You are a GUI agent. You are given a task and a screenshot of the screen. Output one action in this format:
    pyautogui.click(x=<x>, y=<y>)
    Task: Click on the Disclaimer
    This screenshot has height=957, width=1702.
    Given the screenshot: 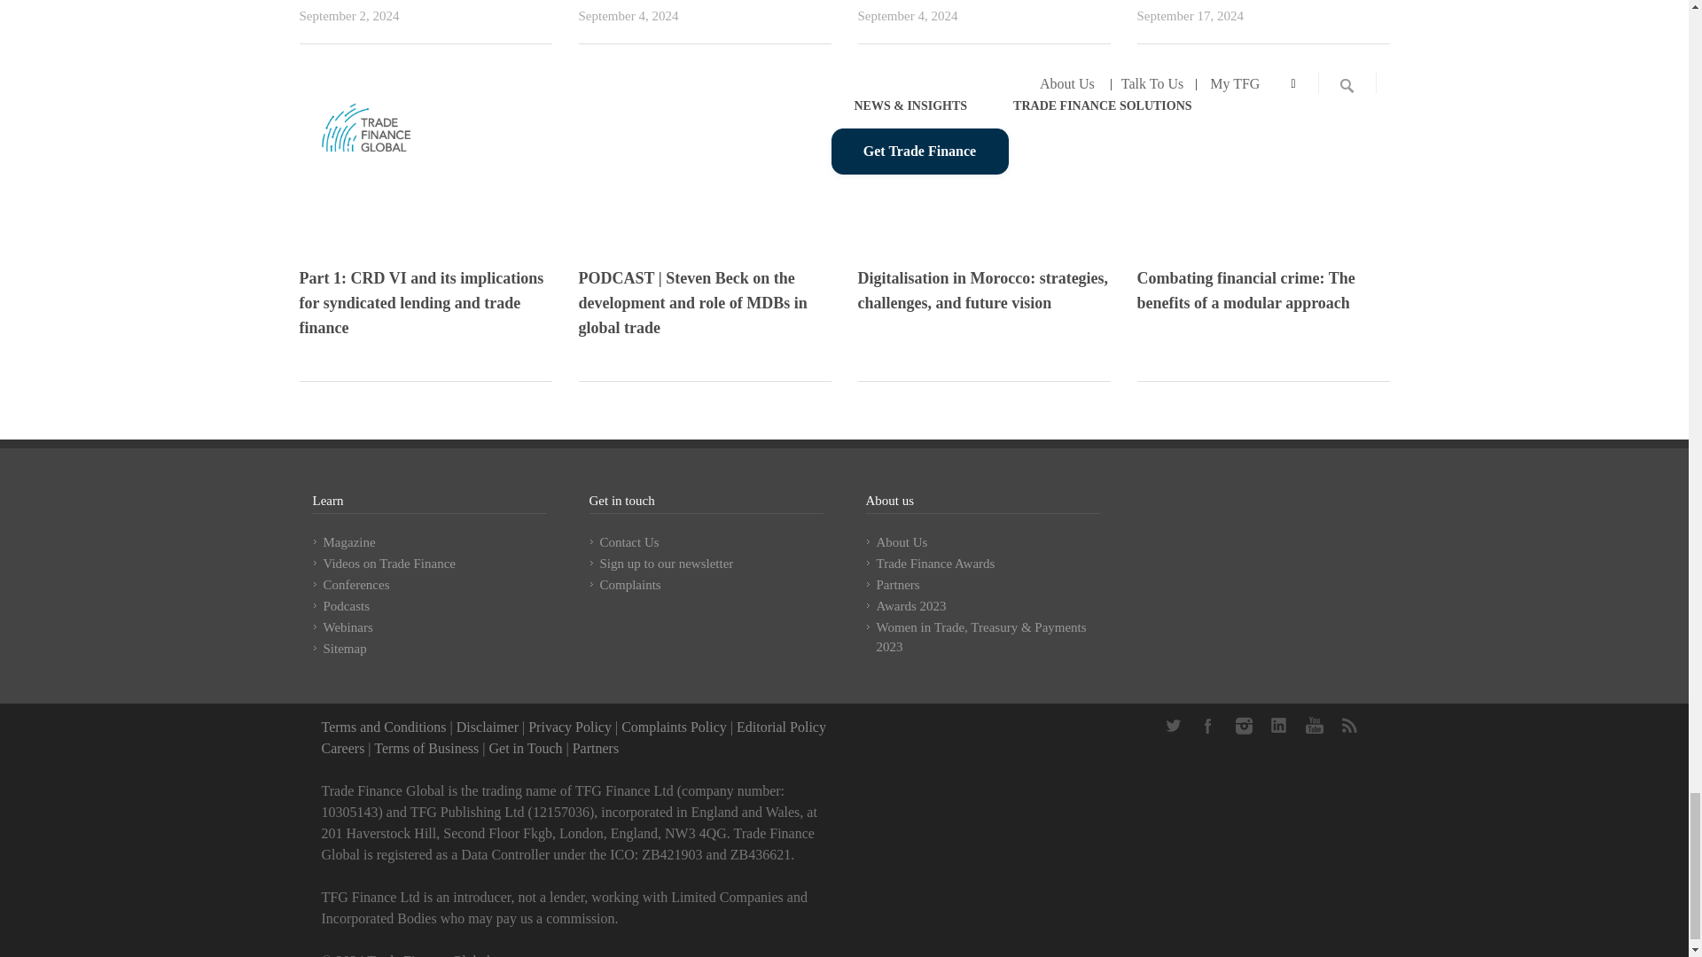 What is the action you would take?
    pyautogui.click(x=488, y=727)
    